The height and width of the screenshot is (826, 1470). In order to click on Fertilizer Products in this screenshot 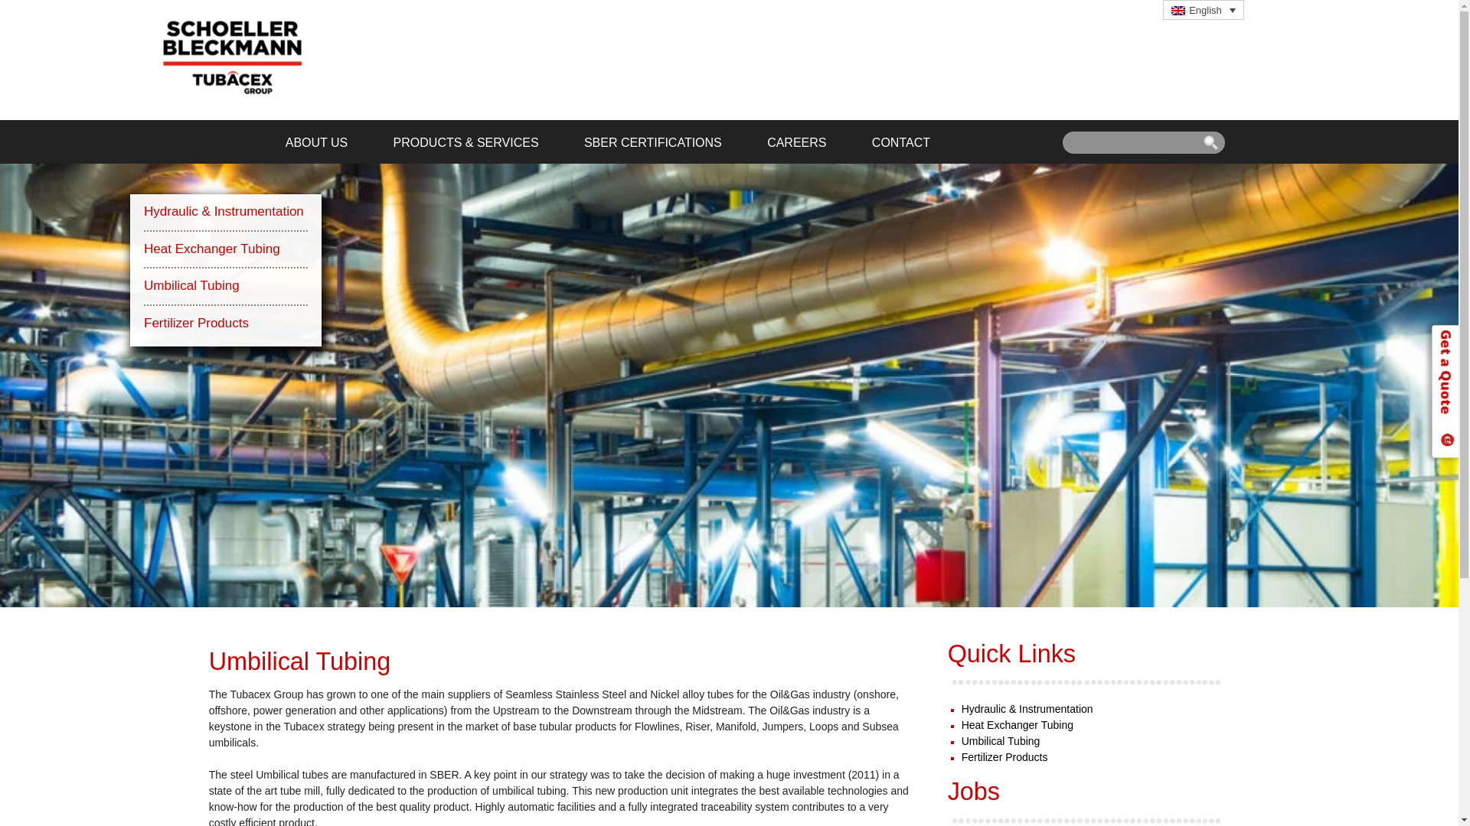, I will do `click(1004, 756)`.